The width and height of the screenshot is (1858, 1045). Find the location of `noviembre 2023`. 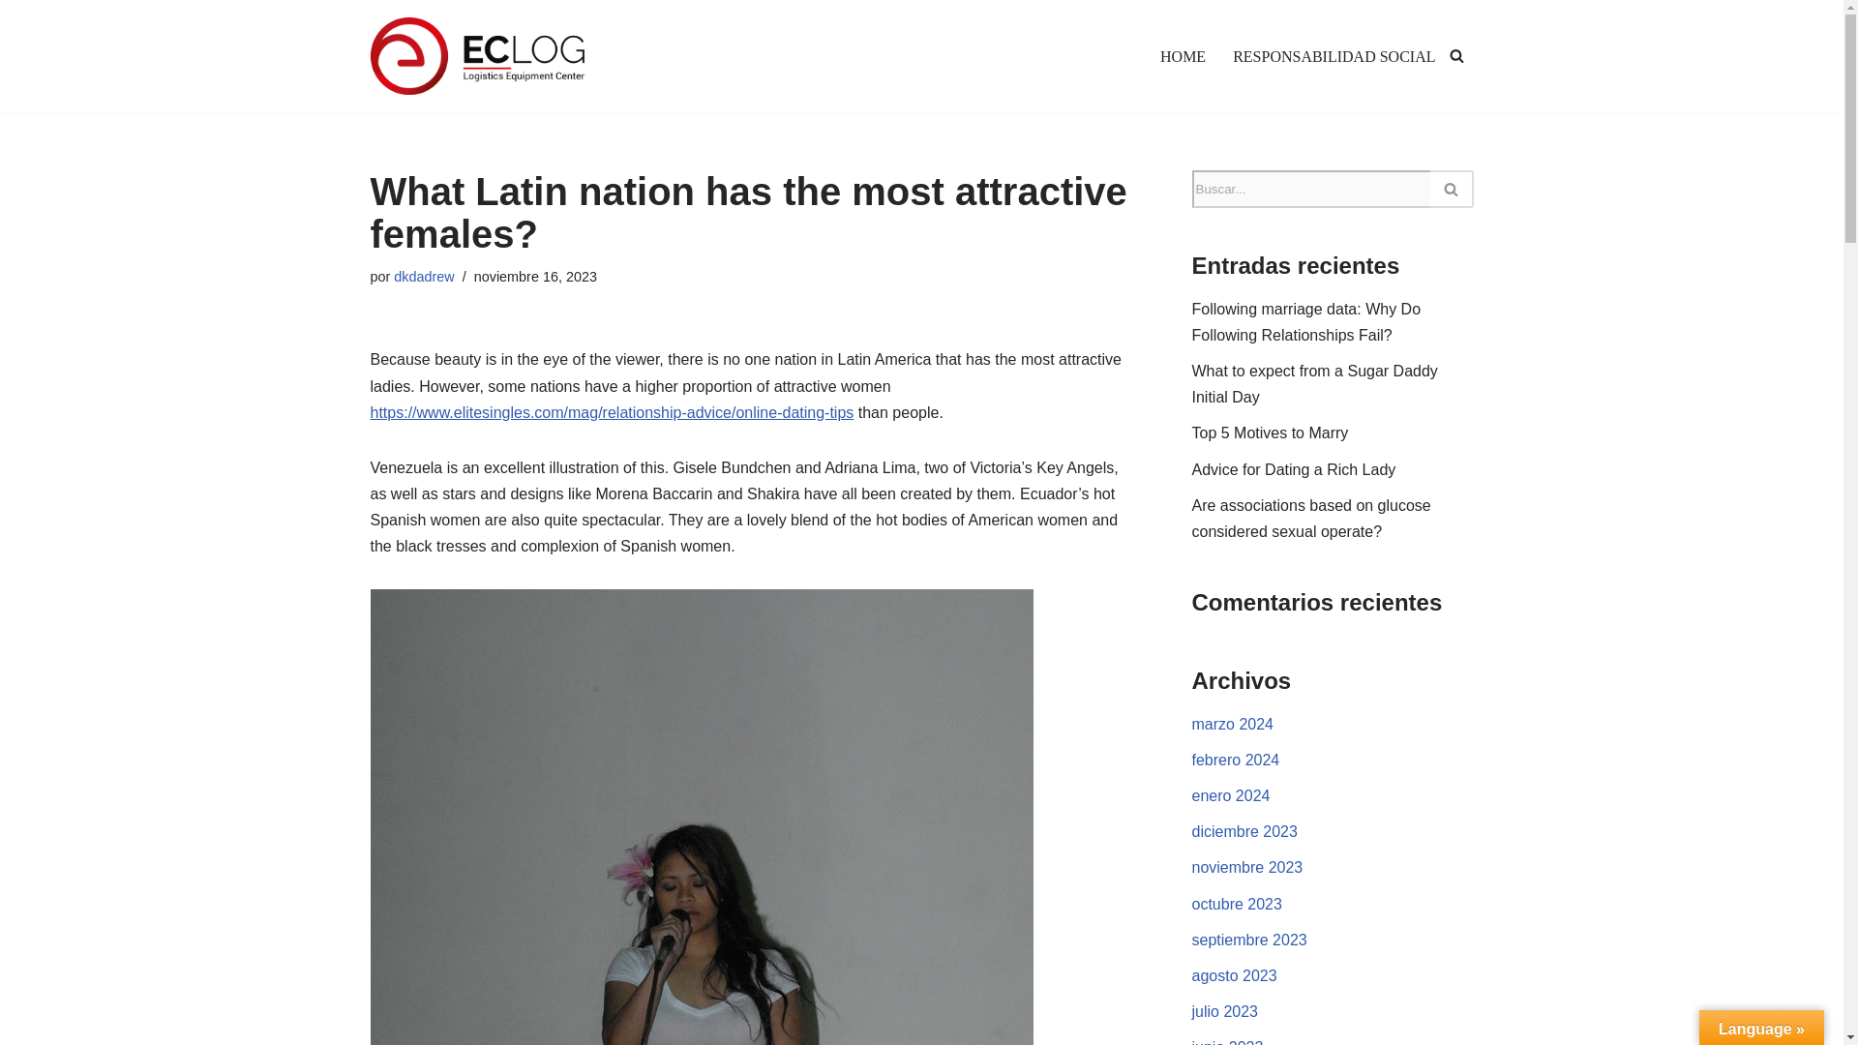

noviembre 2023 is located at coordinates (1248, 867).